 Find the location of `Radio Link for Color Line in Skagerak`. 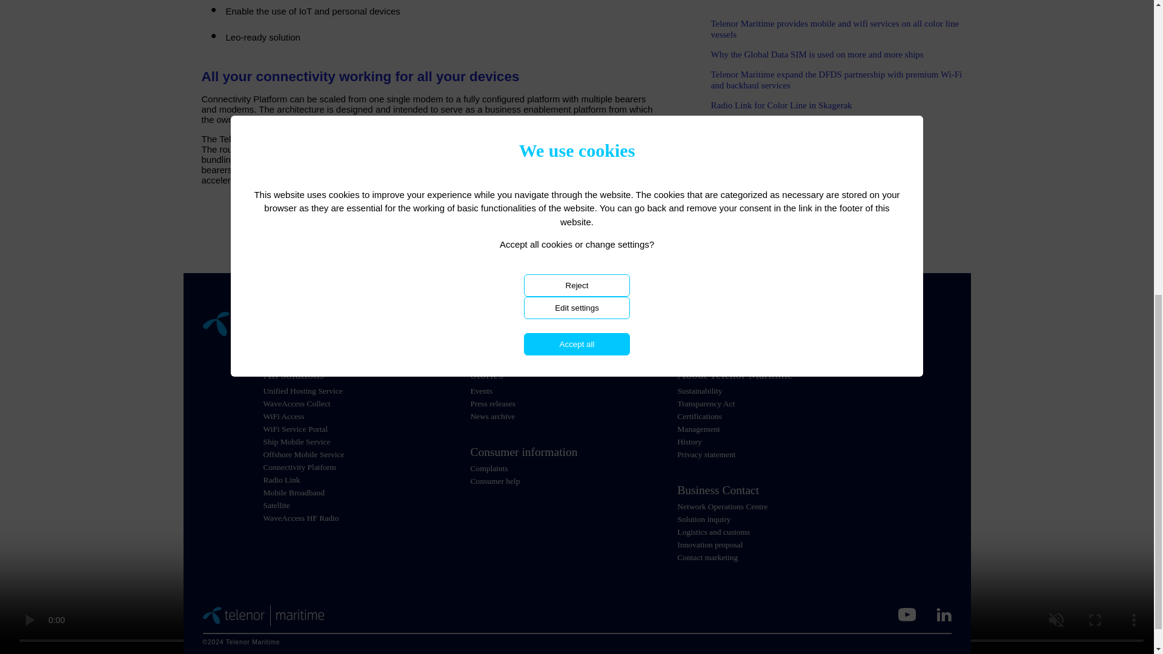

Radio Link for Color Line in Skagerak is located at coordinates (781, 105).